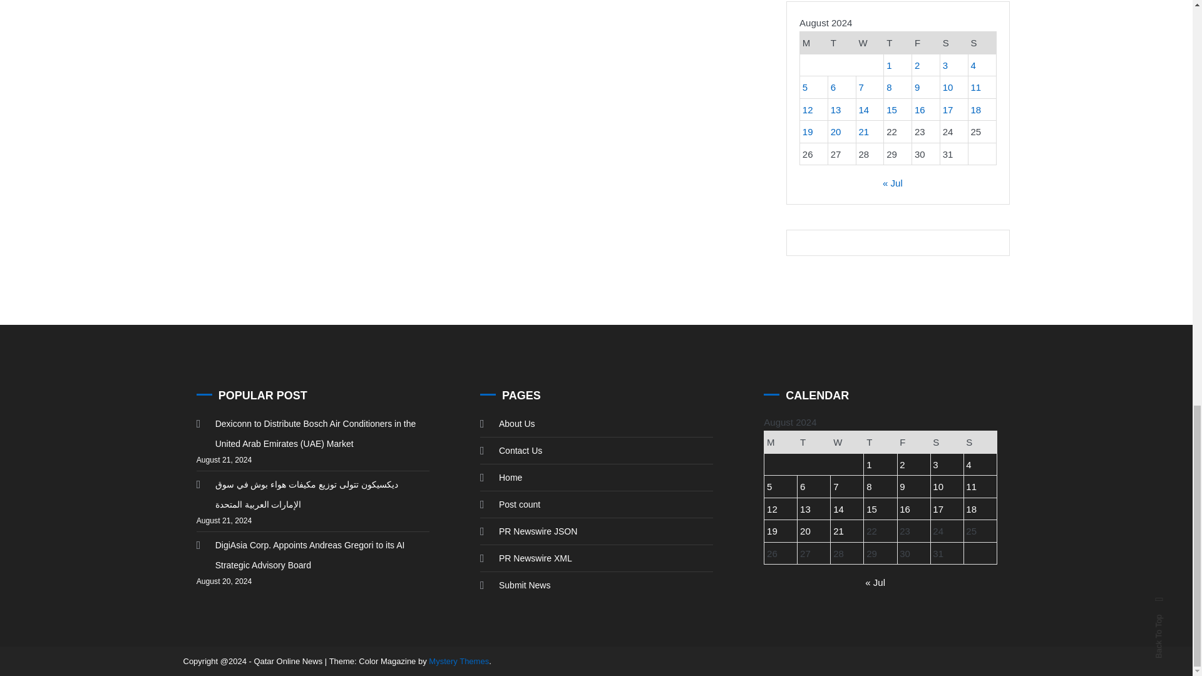 The width and height of the screenshot is (1202, 676). What do you see at coordinates (880, 442) in the screenshot?
I see `Thursday` at bounding box center [880, 442].